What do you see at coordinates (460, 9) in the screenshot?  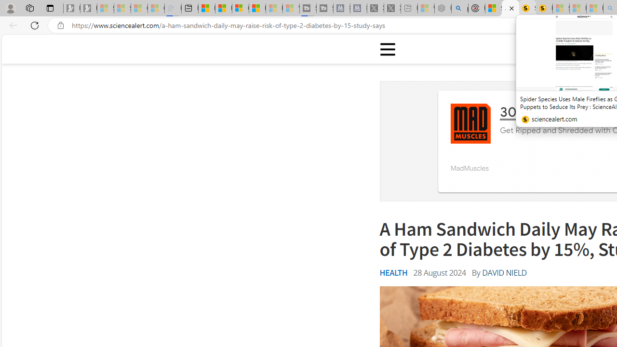 I see `poe - Search` at bounding box center [460, 9].